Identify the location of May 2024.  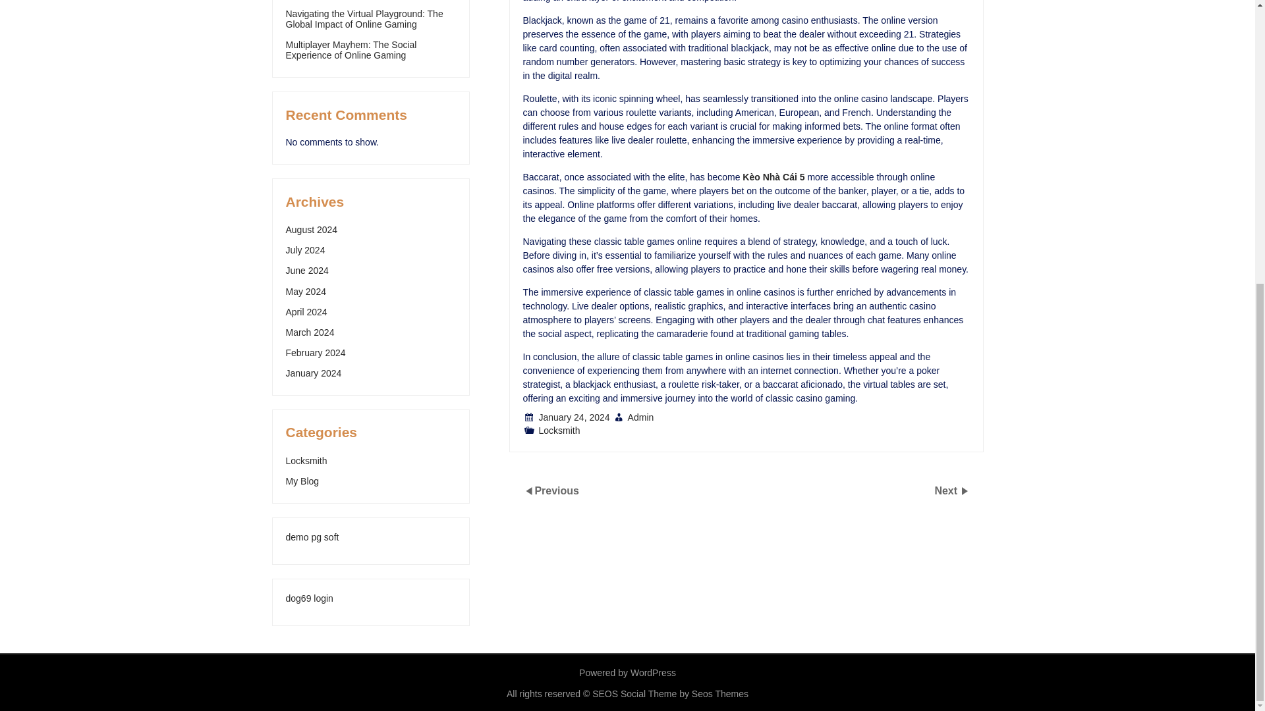
(306, 292).